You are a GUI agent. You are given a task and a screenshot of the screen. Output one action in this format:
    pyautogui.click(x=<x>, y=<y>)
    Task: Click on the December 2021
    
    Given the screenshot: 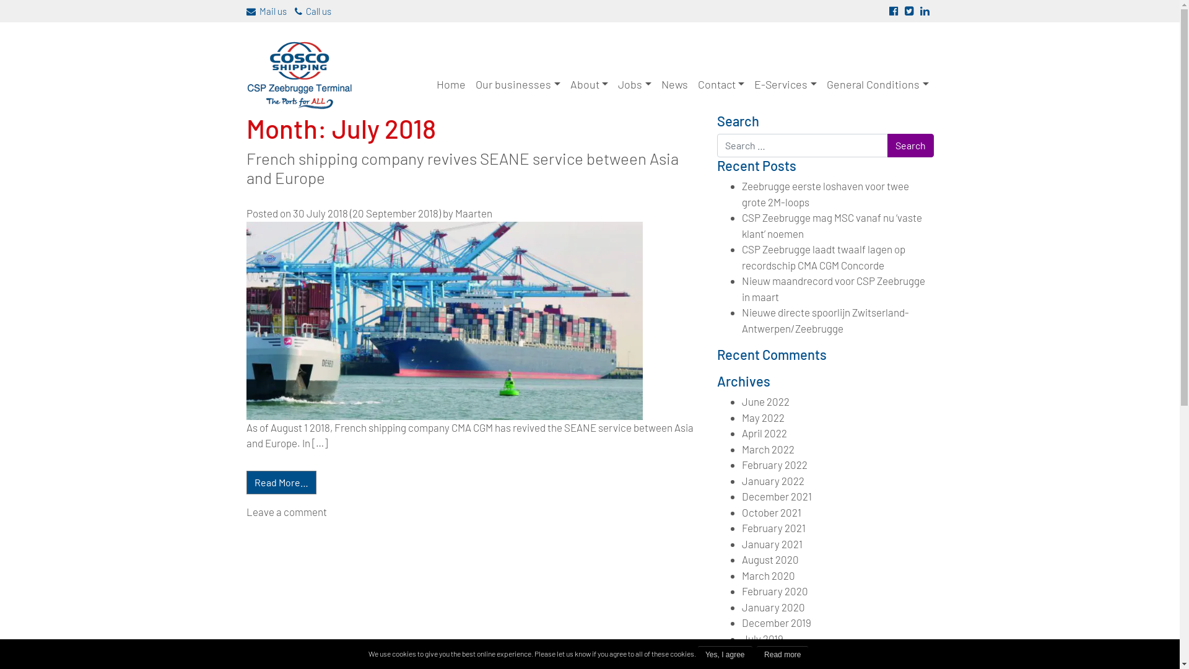 What is the action you would take?
    pyautogui.click(x=777, y=496)
    